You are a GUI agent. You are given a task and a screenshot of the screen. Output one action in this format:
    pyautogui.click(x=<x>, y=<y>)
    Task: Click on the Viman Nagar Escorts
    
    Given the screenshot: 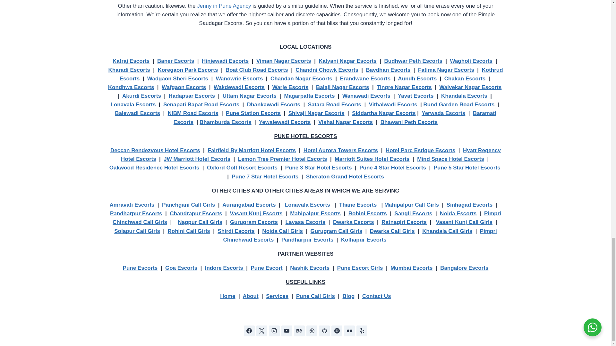 What is the action you would take?
    pyautogui.click(x=284, y=61)
    